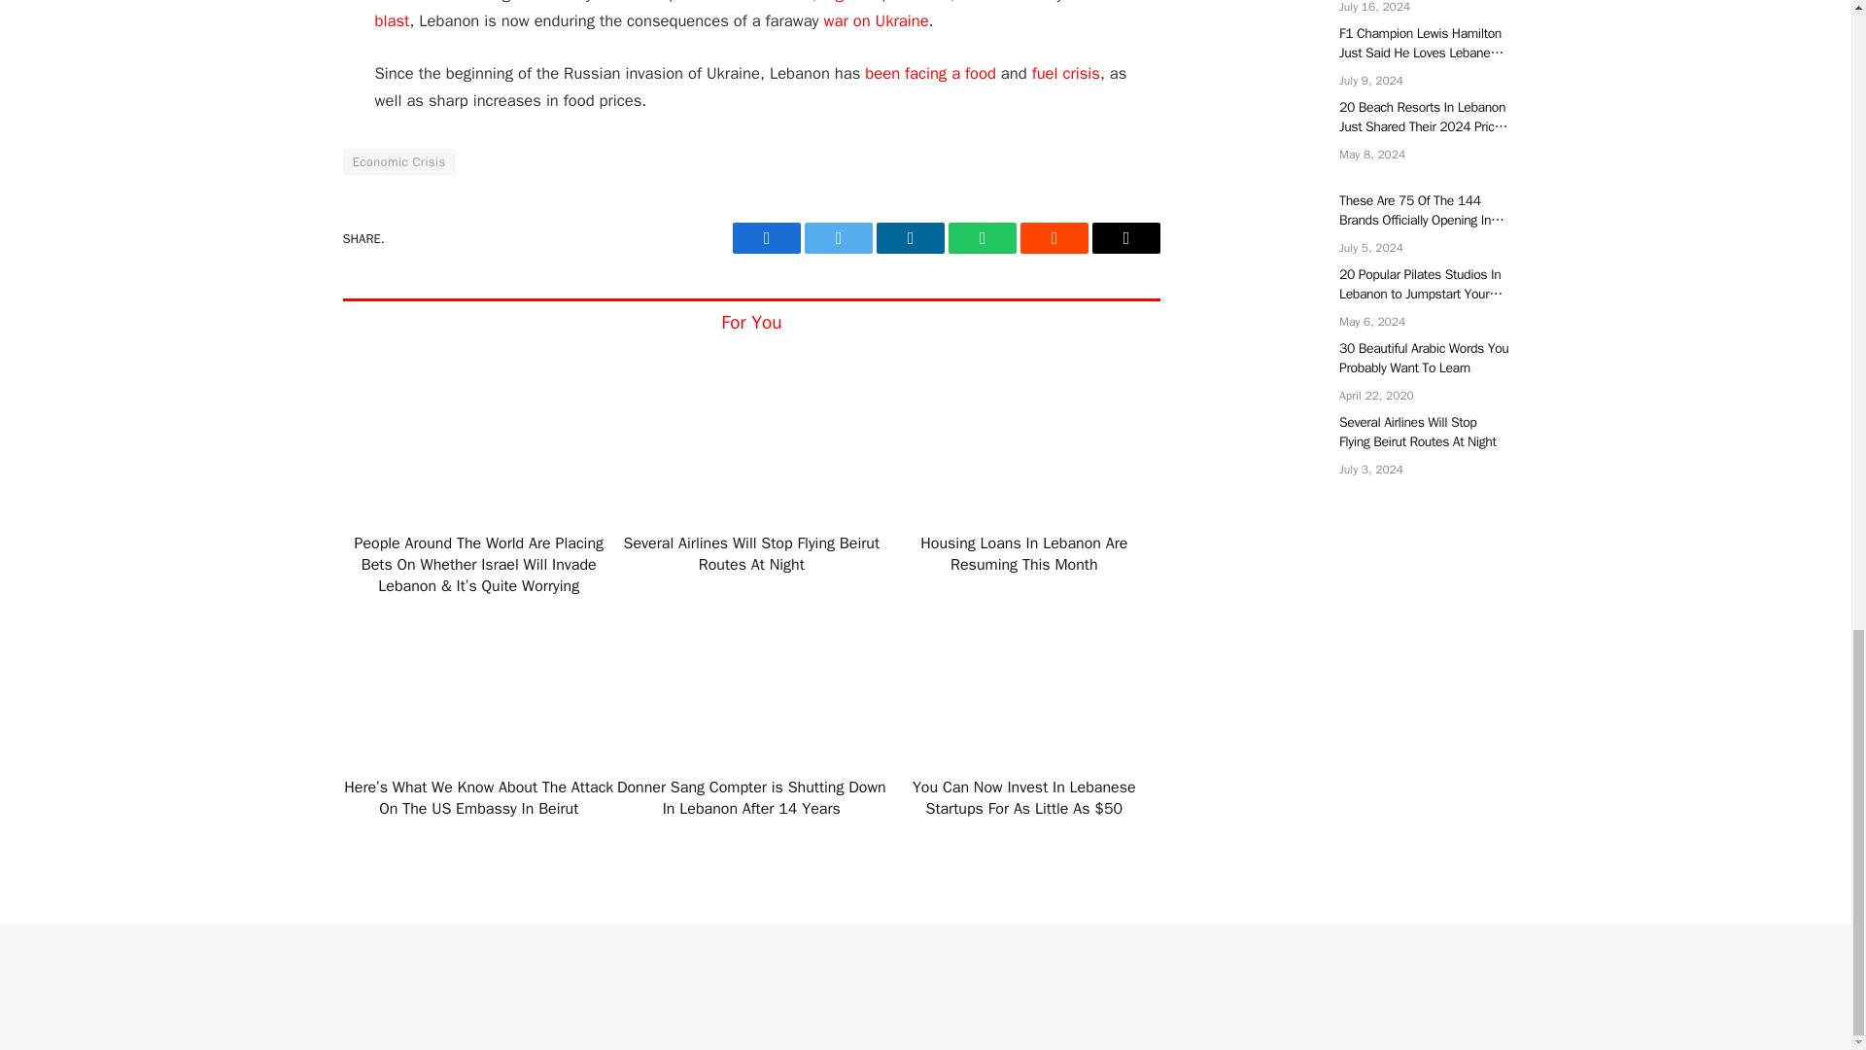 The image size is (1866, 1050). What do you see at coordinates (766, 237) in the screenshot?
I see `Share on Facebook` at bounding box center [766, 237].